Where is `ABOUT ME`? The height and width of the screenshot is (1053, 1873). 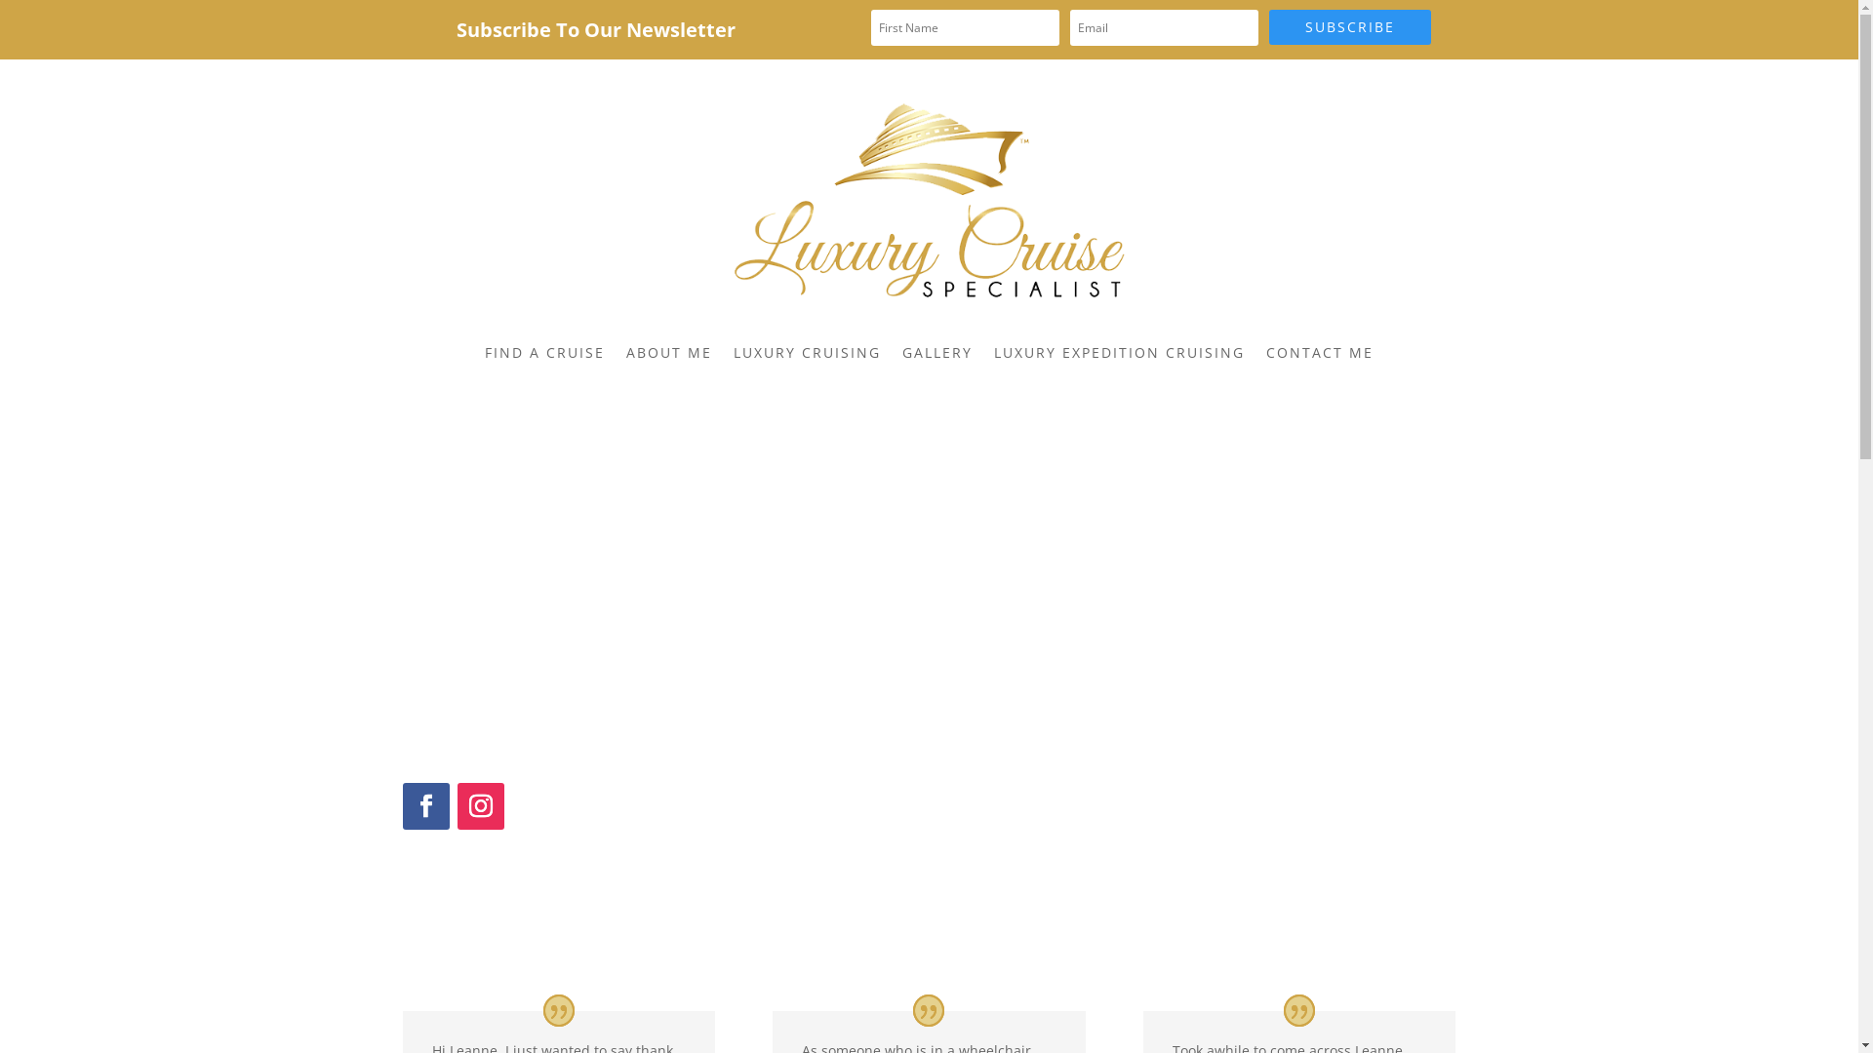 ABOUT ME is located at coordinates (669, 353).